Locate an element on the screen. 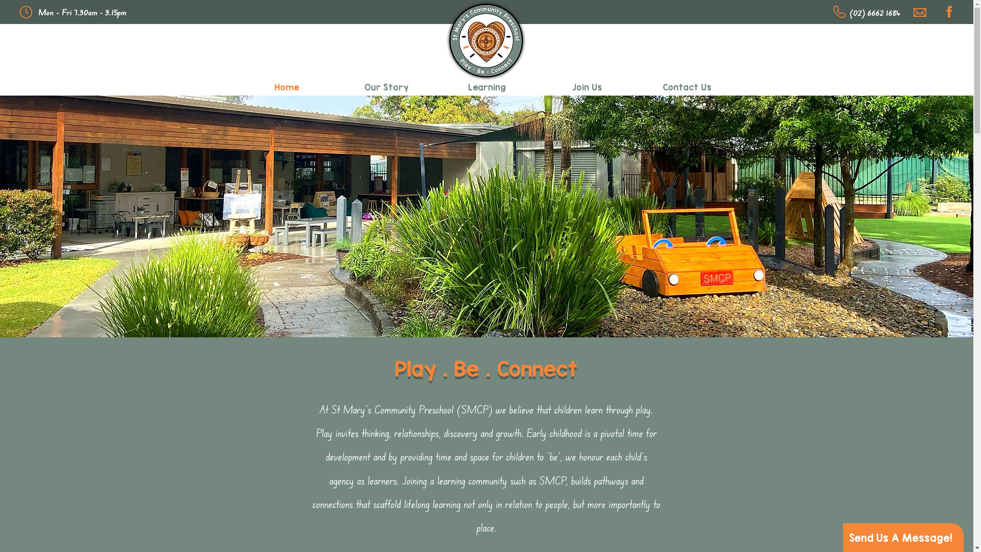  (02) 6662 1684 is located at coordinates (875, 12).